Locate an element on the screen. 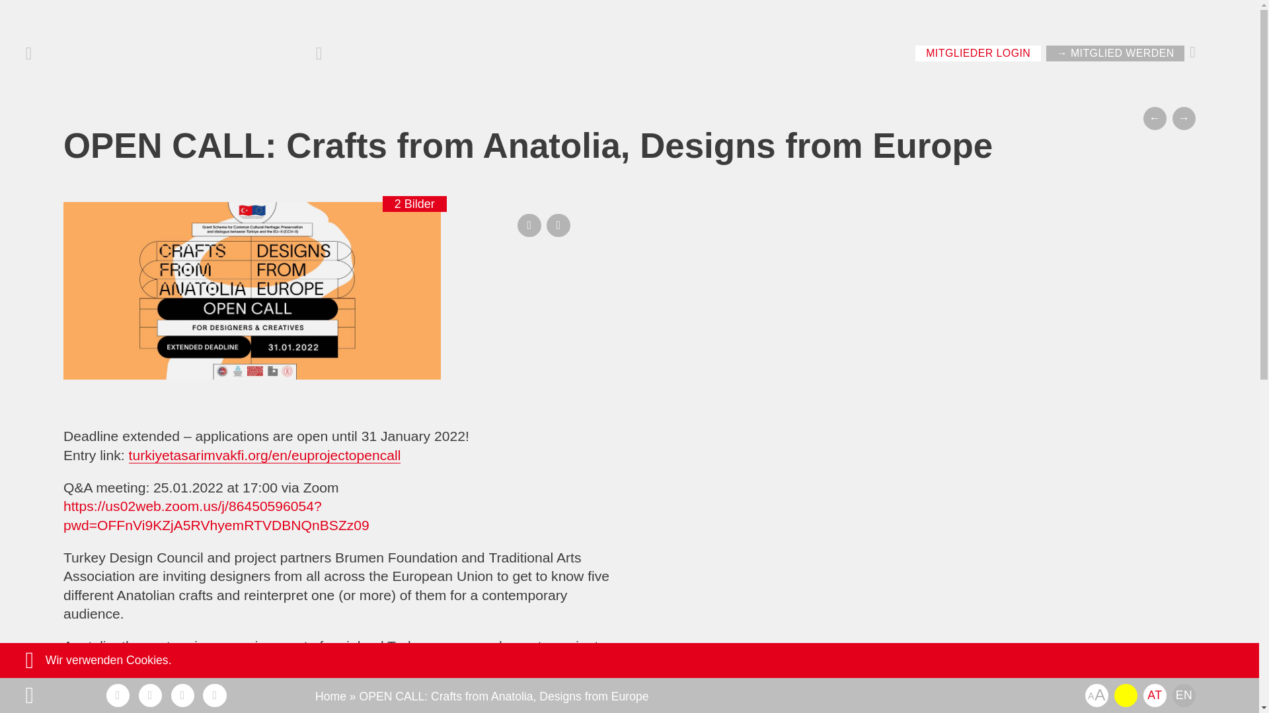 This screenshot has height=713, width=1269. EN is located at coordinates (1184, 695).